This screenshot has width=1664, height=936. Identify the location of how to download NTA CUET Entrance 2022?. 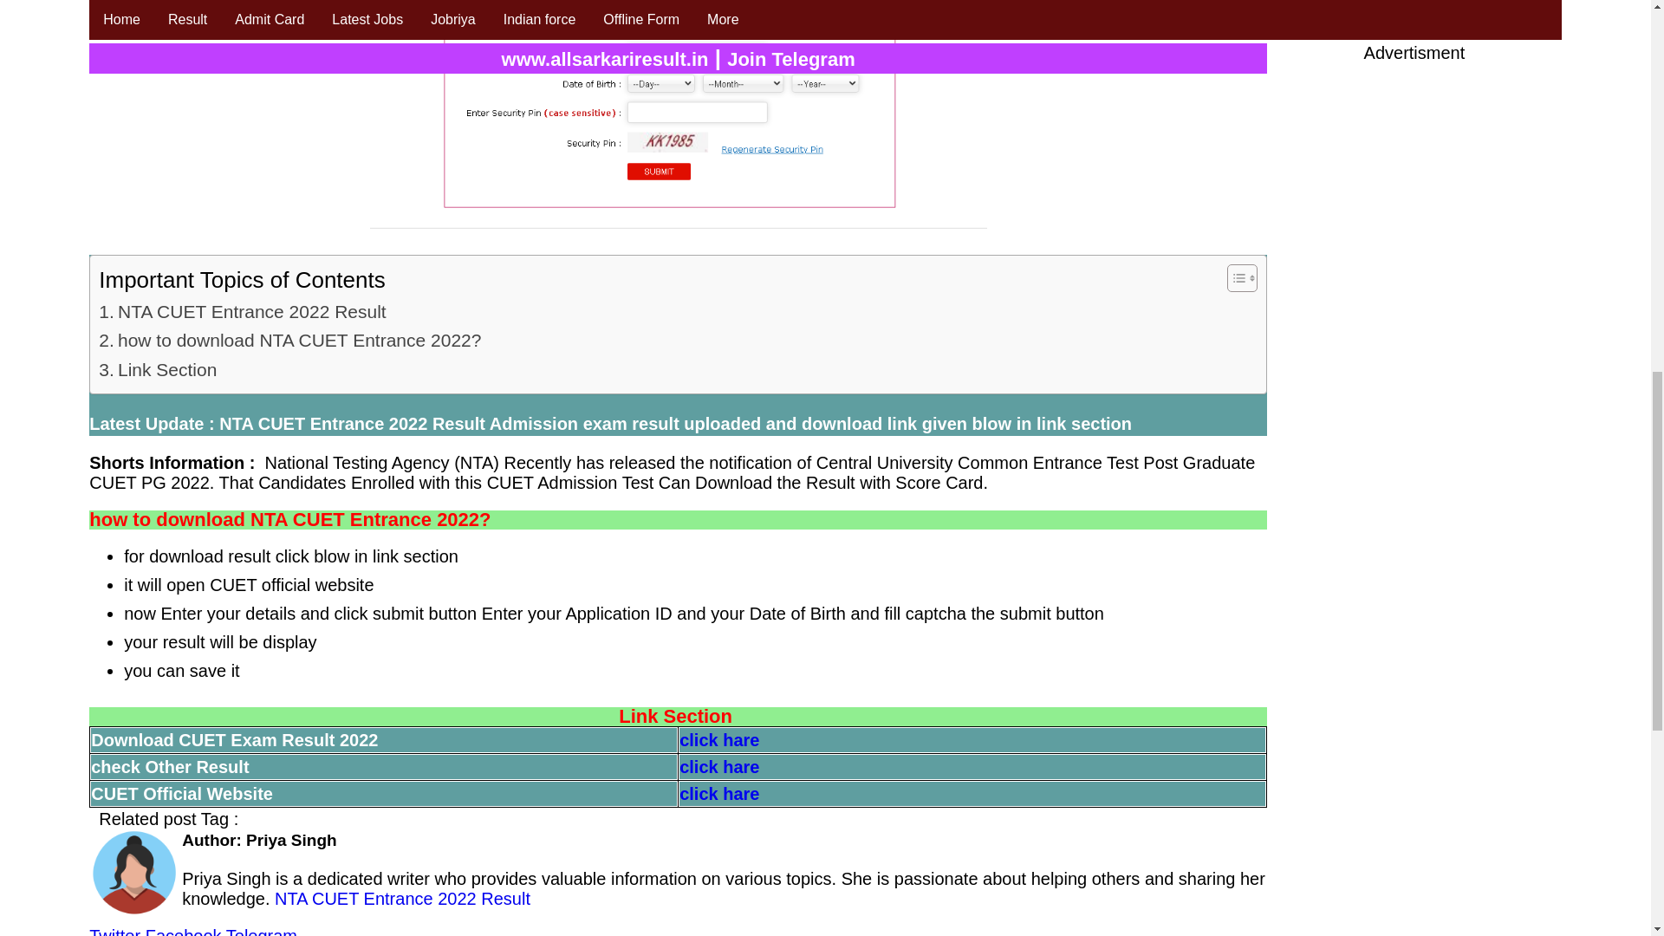
(289, 340).